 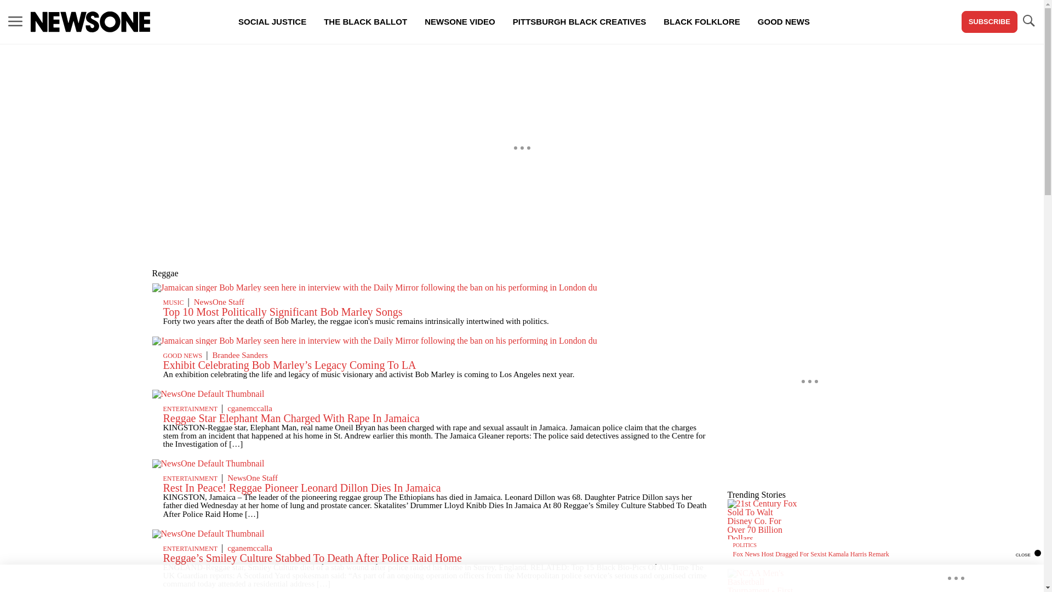 What do you see at coordinates (301, 488) in the screenshot?
I see `Rest In Peace! Reggae Pioneer Leonard Dillon Dies In Jamaica` at bounding box center [301, 488].